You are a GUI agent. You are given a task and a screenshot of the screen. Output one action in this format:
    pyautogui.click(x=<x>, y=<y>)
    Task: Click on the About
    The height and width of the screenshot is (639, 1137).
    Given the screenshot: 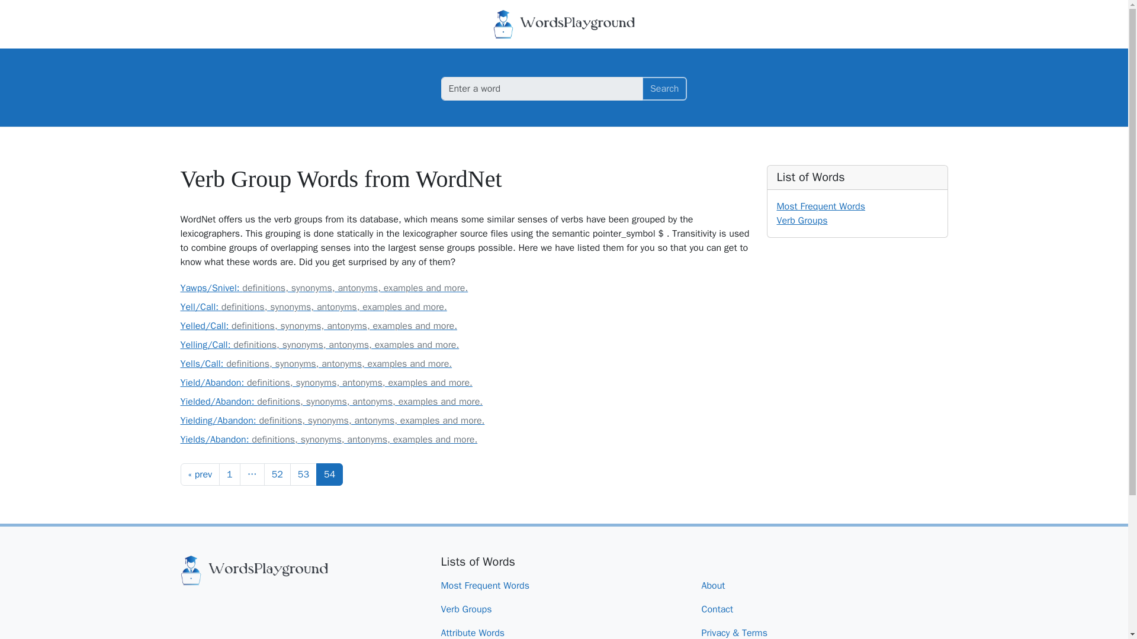 What is the action you would take?
    pyautogui.click(x=718, y=585)
    